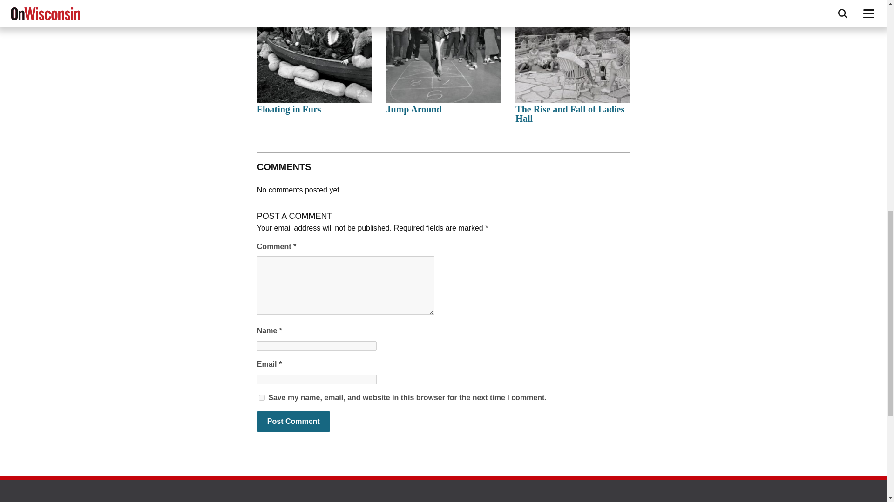  What do you see at coordinates (413, 109) in the screenshot?
I see `Jump Around` at bounding box center [413, 109].